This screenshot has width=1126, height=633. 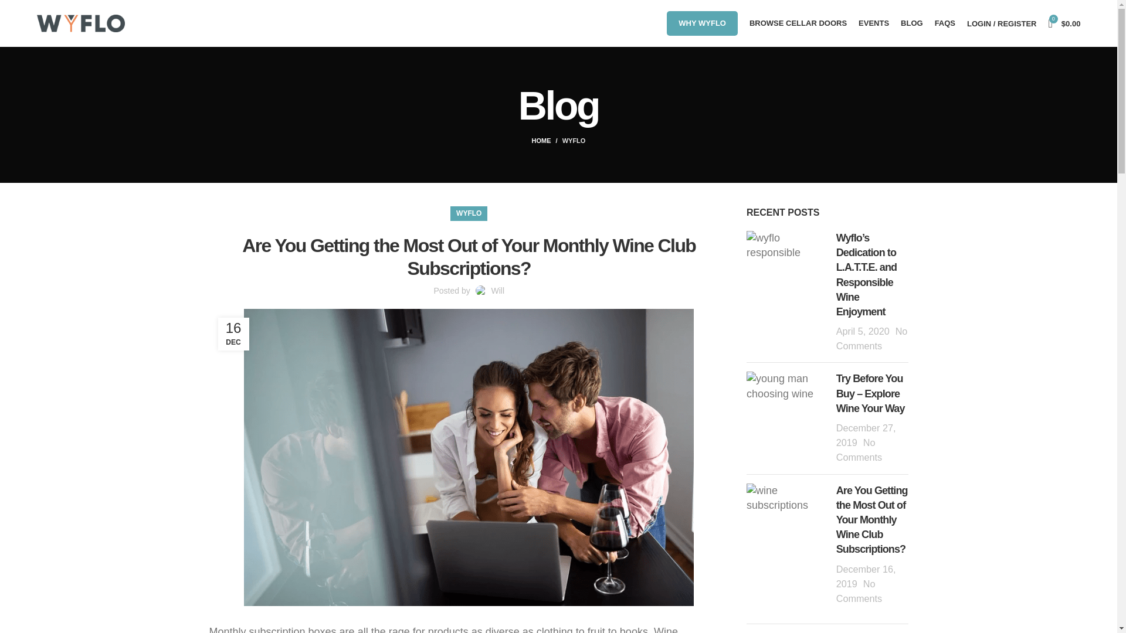 I want to click on Shopping cart, so click(x=1064, y=23).